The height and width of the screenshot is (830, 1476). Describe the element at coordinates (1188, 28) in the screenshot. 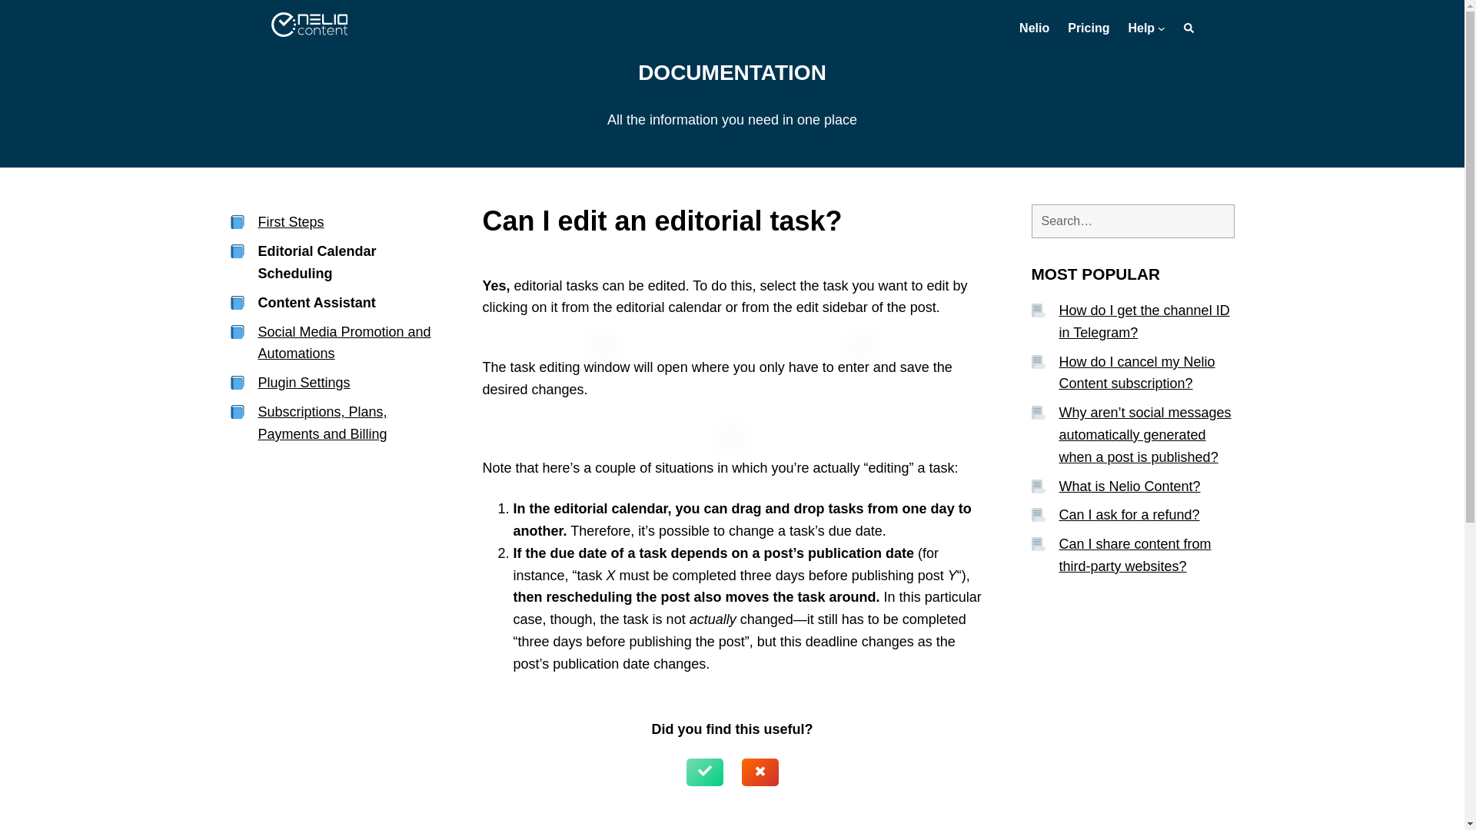

I see `Search` at that location.